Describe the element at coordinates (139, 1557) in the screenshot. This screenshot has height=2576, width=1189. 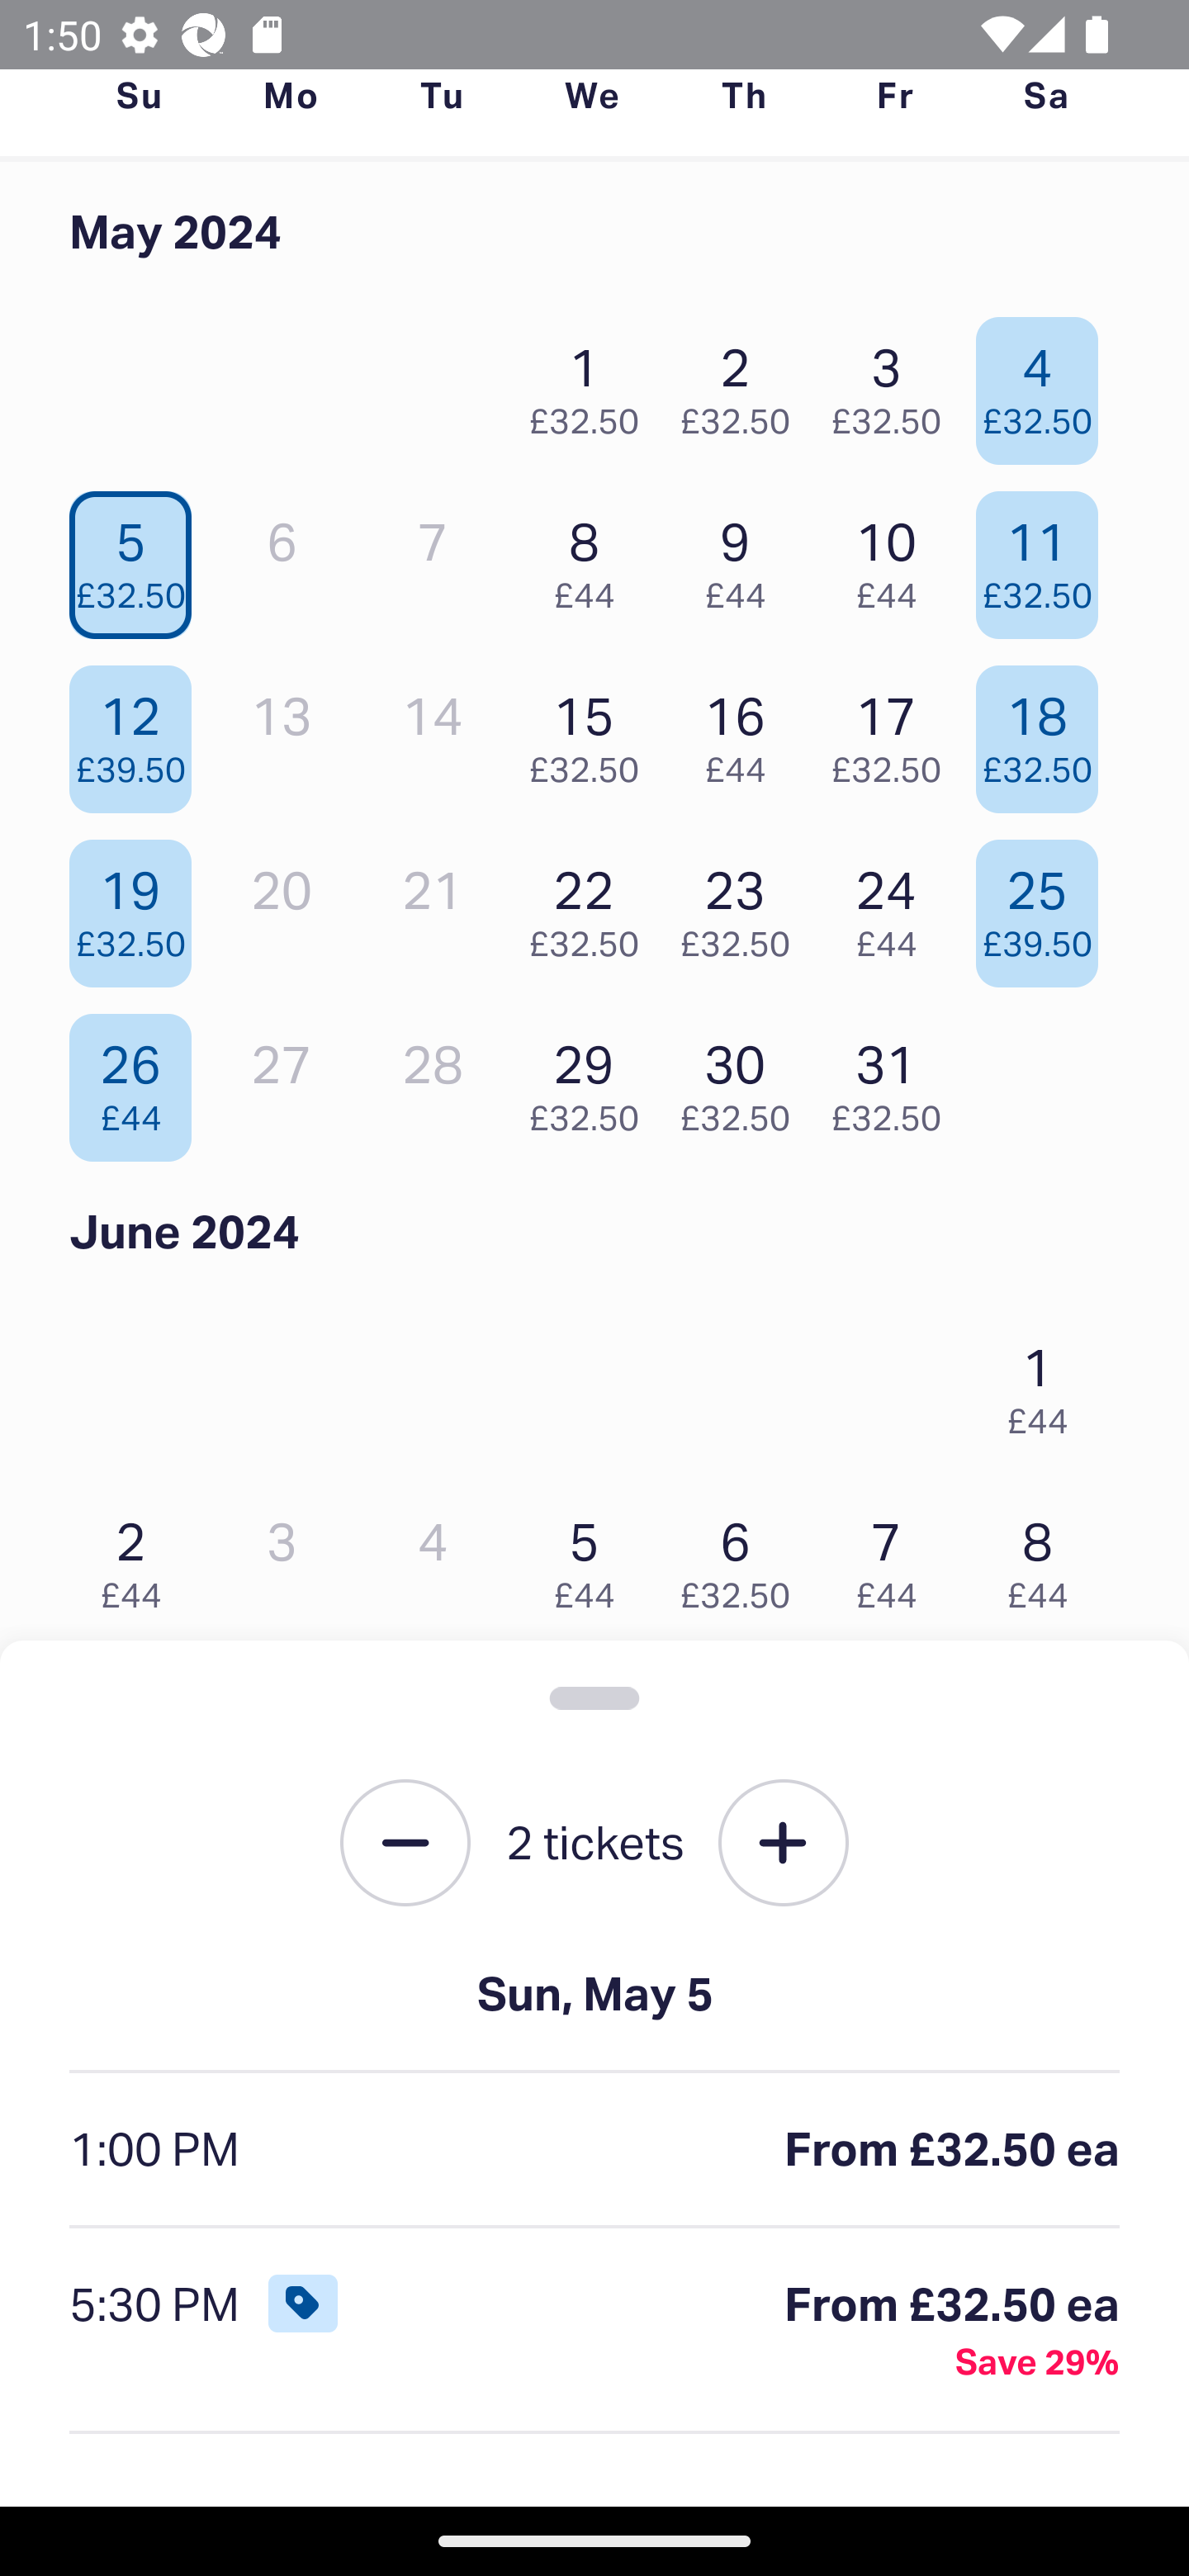
I see `2 £44` at that location.